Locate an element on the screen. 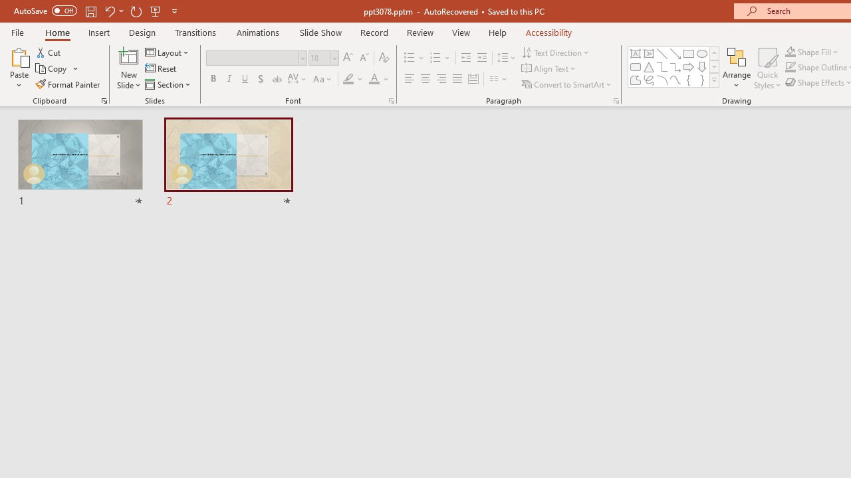  Shape Outline Green, Accent 1 is located at coordinates (790, 68).